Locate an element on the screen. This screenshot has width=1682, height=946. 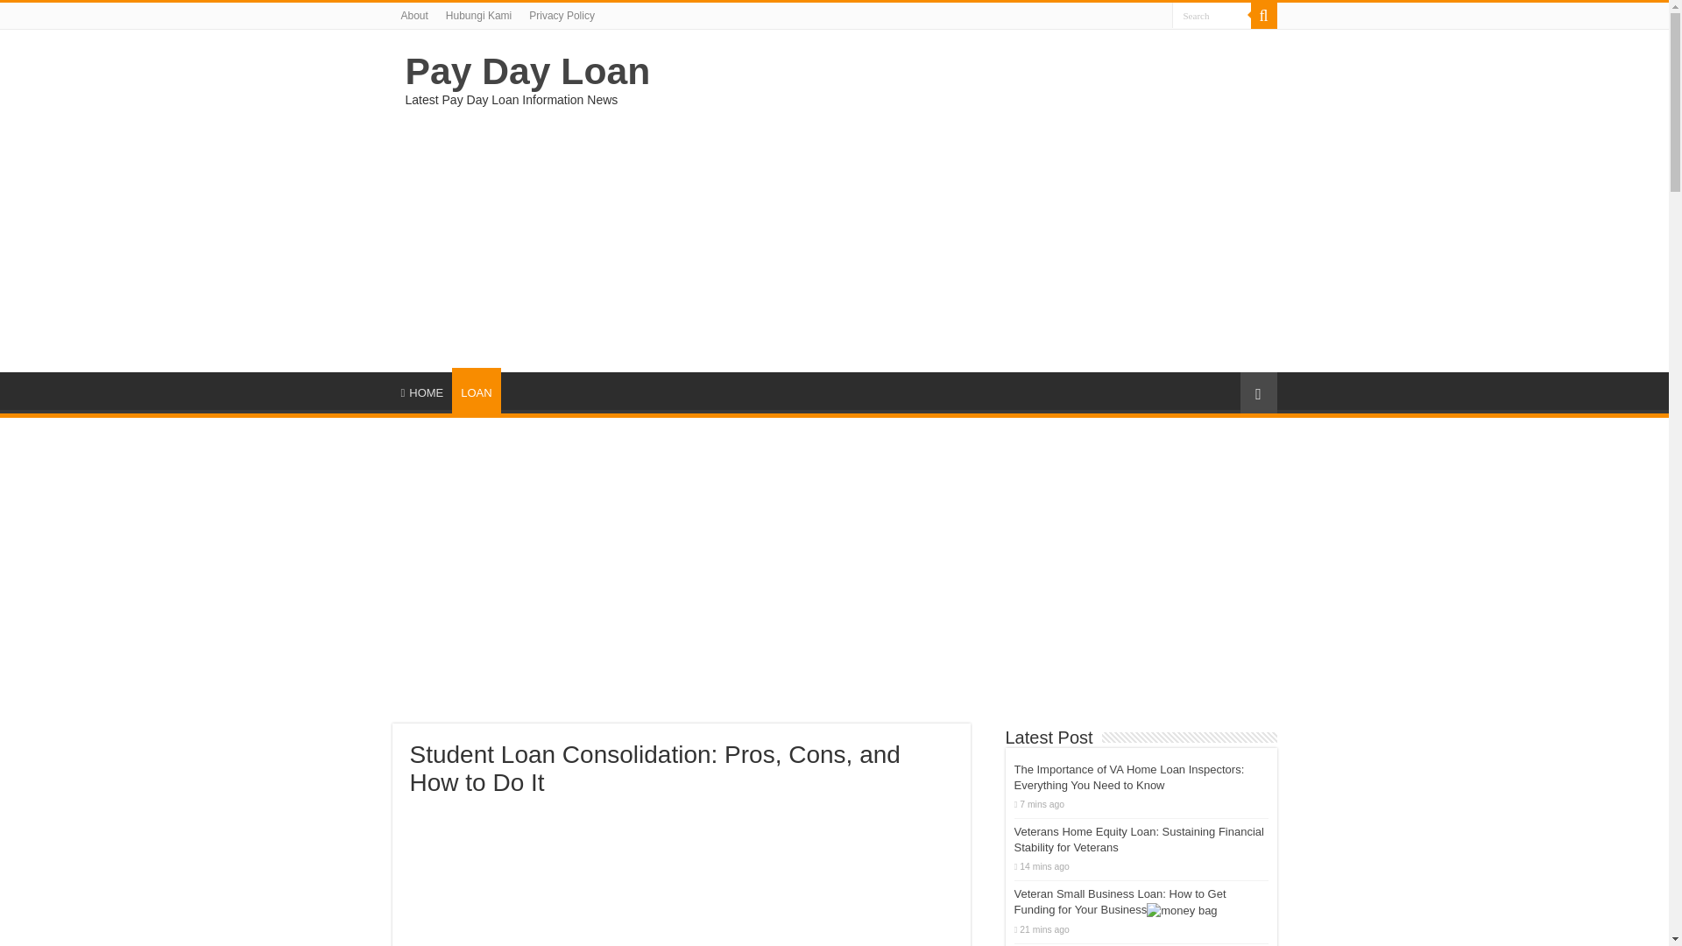
About is located at coordinates (414, 16).